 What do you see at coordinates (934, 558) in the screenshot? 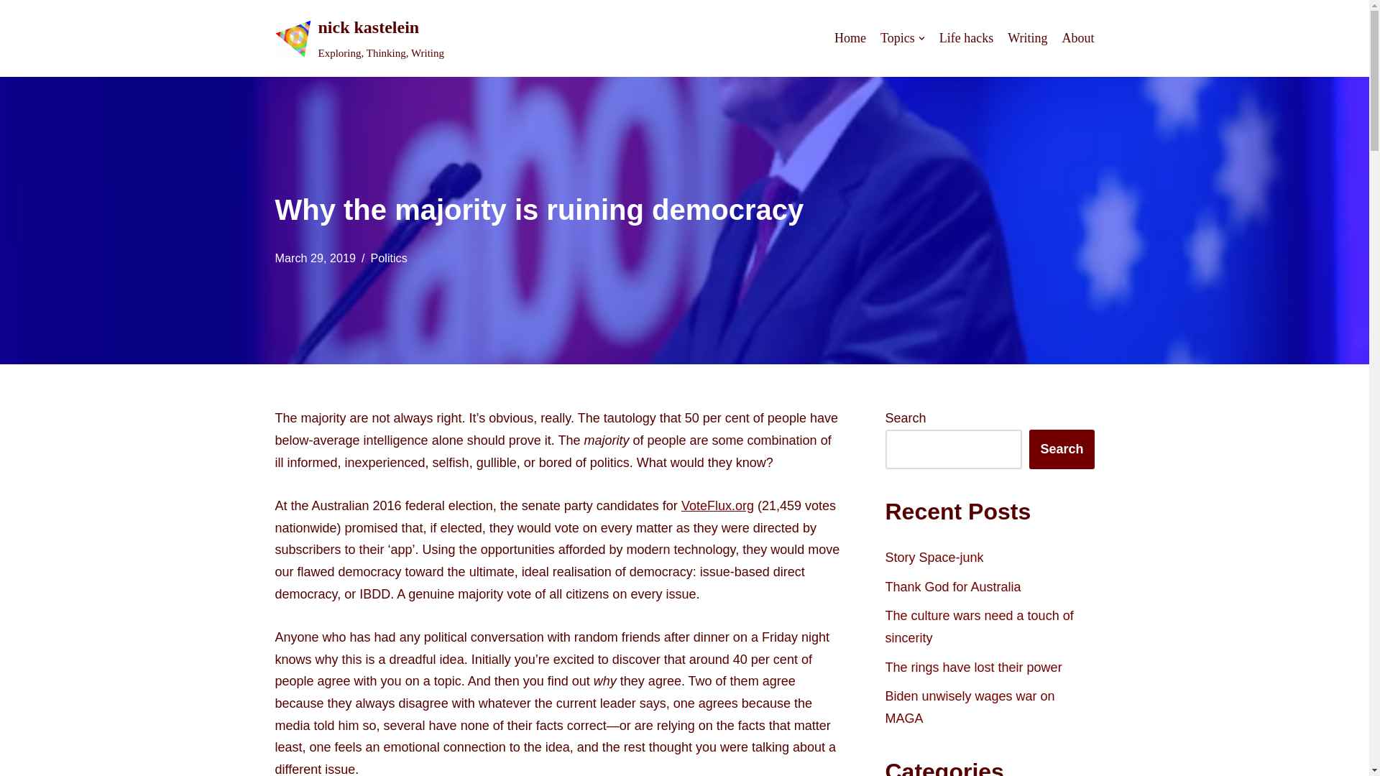
I see `Story Space-junk` at bounding box center [934, 558].